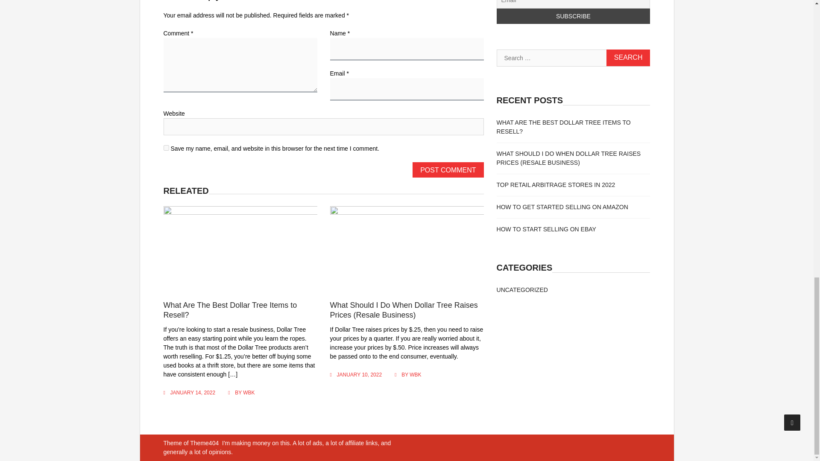  Describe the element at coordinates (564, 127) in the screenshot. I see `WHAT ARE THE BEST DOLLAR TREE ITEMS TO RESELL?` at that location.